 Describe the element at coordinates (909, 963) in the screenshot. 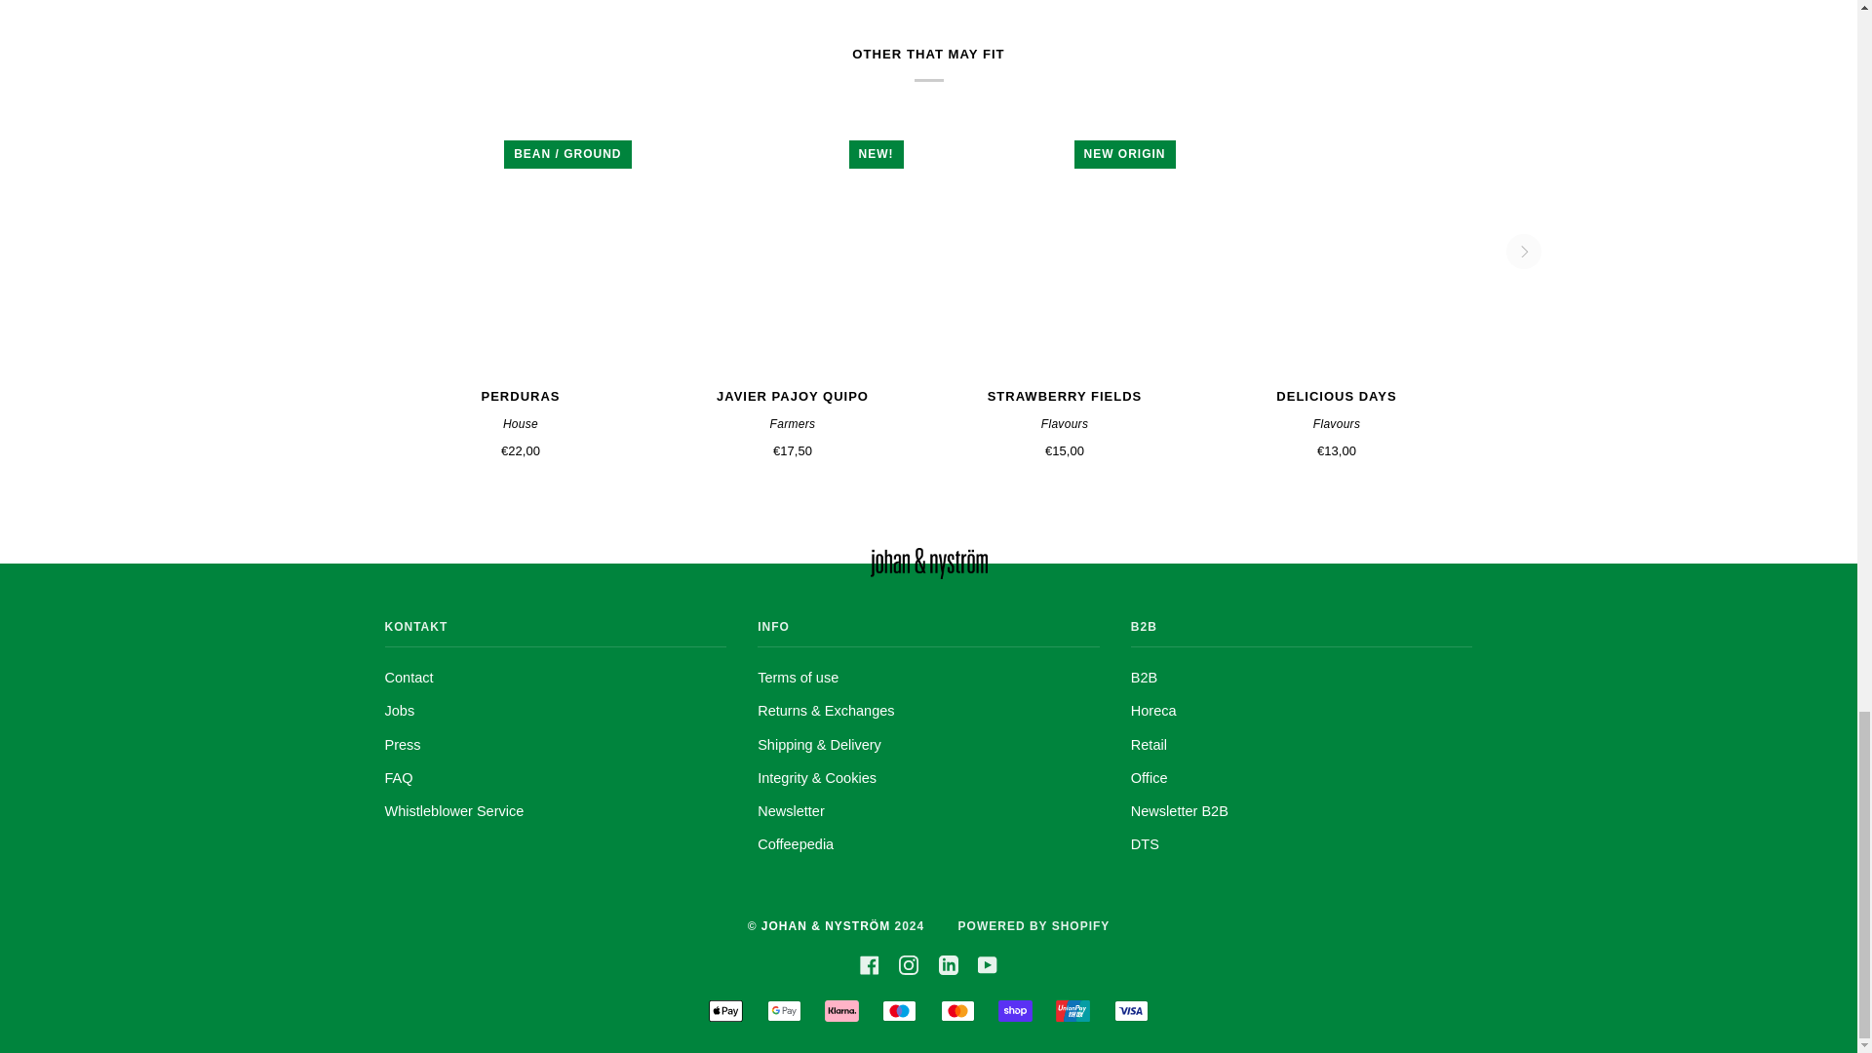

I see `Instagram` at that location.